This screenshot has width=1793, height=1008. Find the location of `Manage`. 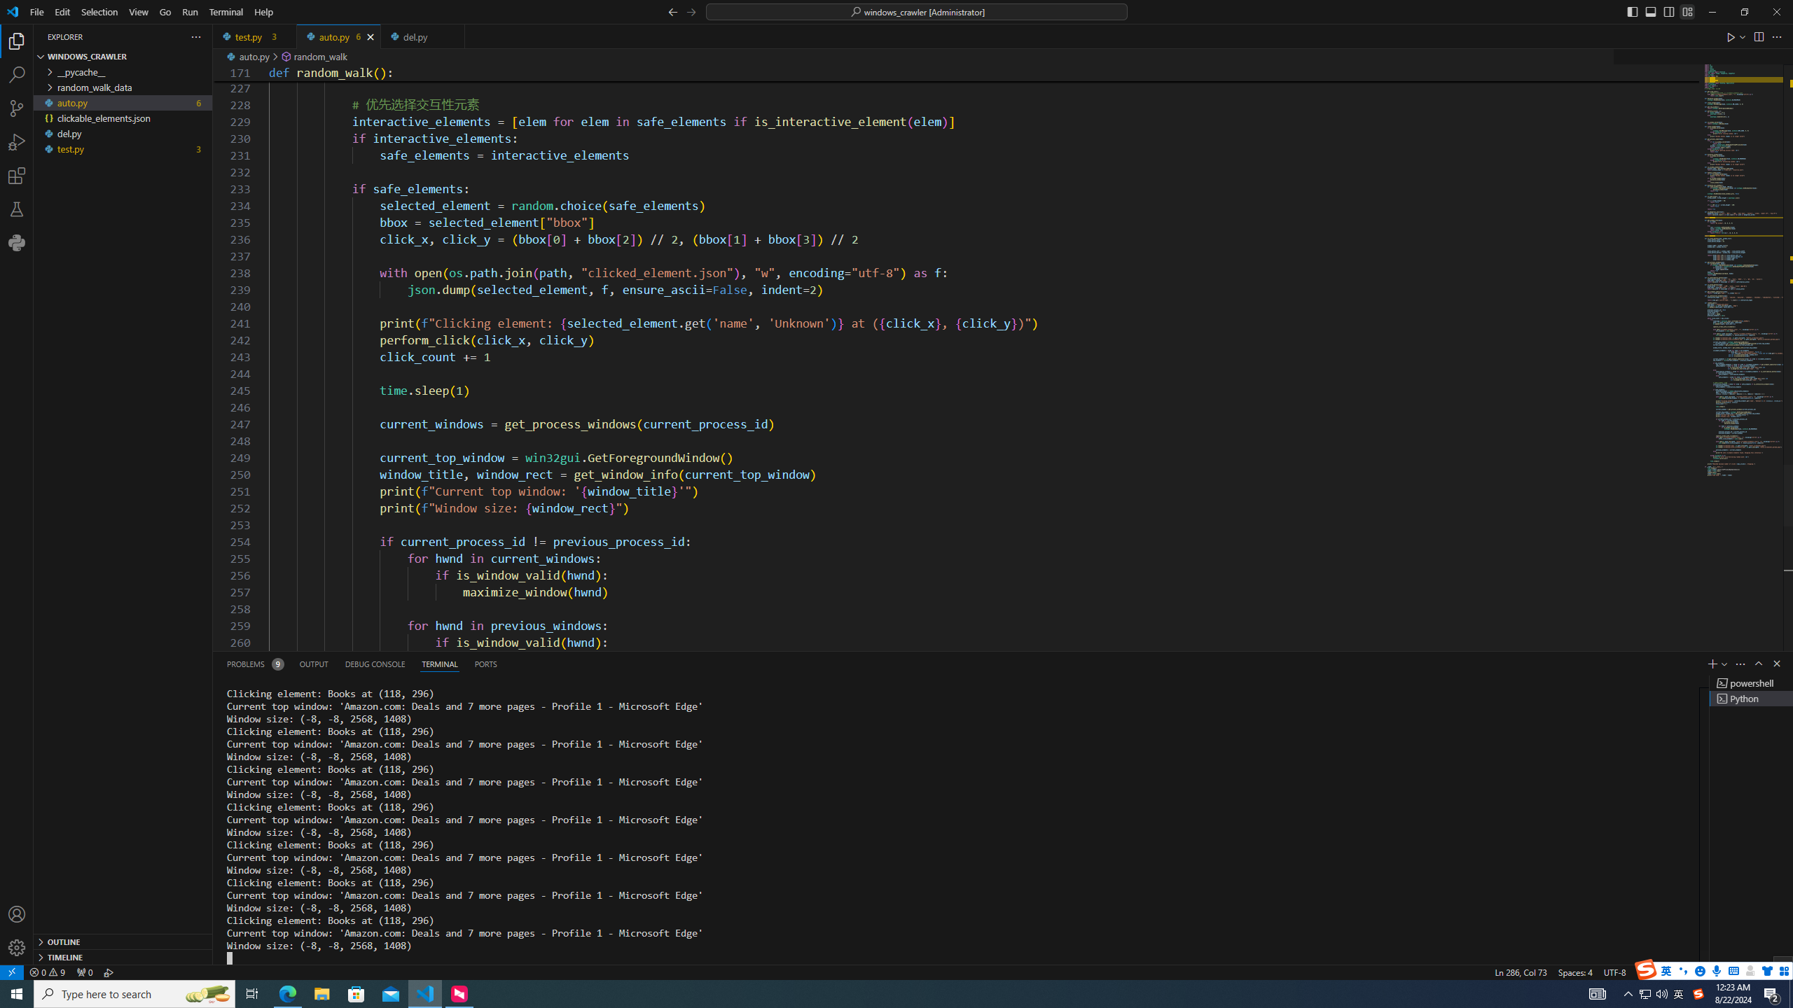

Manage is located at coordinates (17, 931).